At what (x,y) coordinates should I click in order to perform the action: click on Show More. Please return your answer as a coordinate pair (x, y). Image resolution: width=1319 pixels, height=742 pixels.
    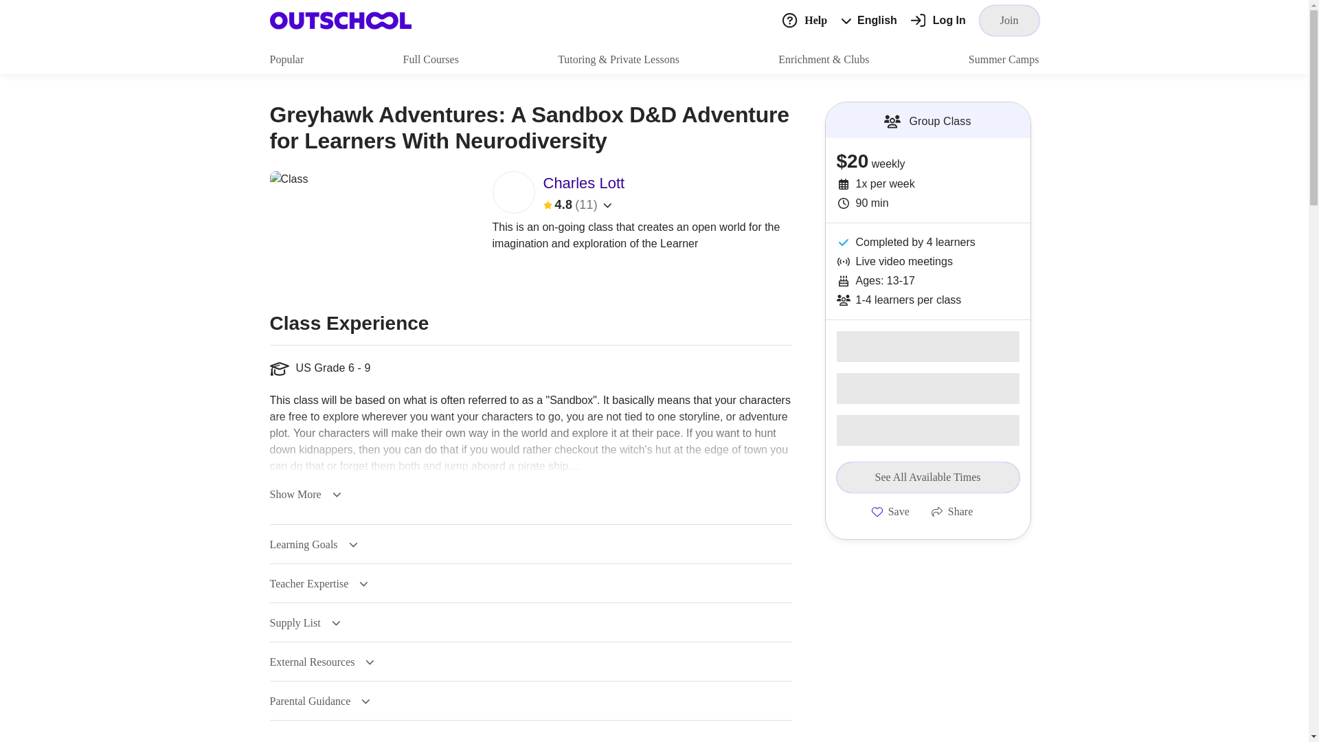
    Looking at the image, I should click on (304, 494).